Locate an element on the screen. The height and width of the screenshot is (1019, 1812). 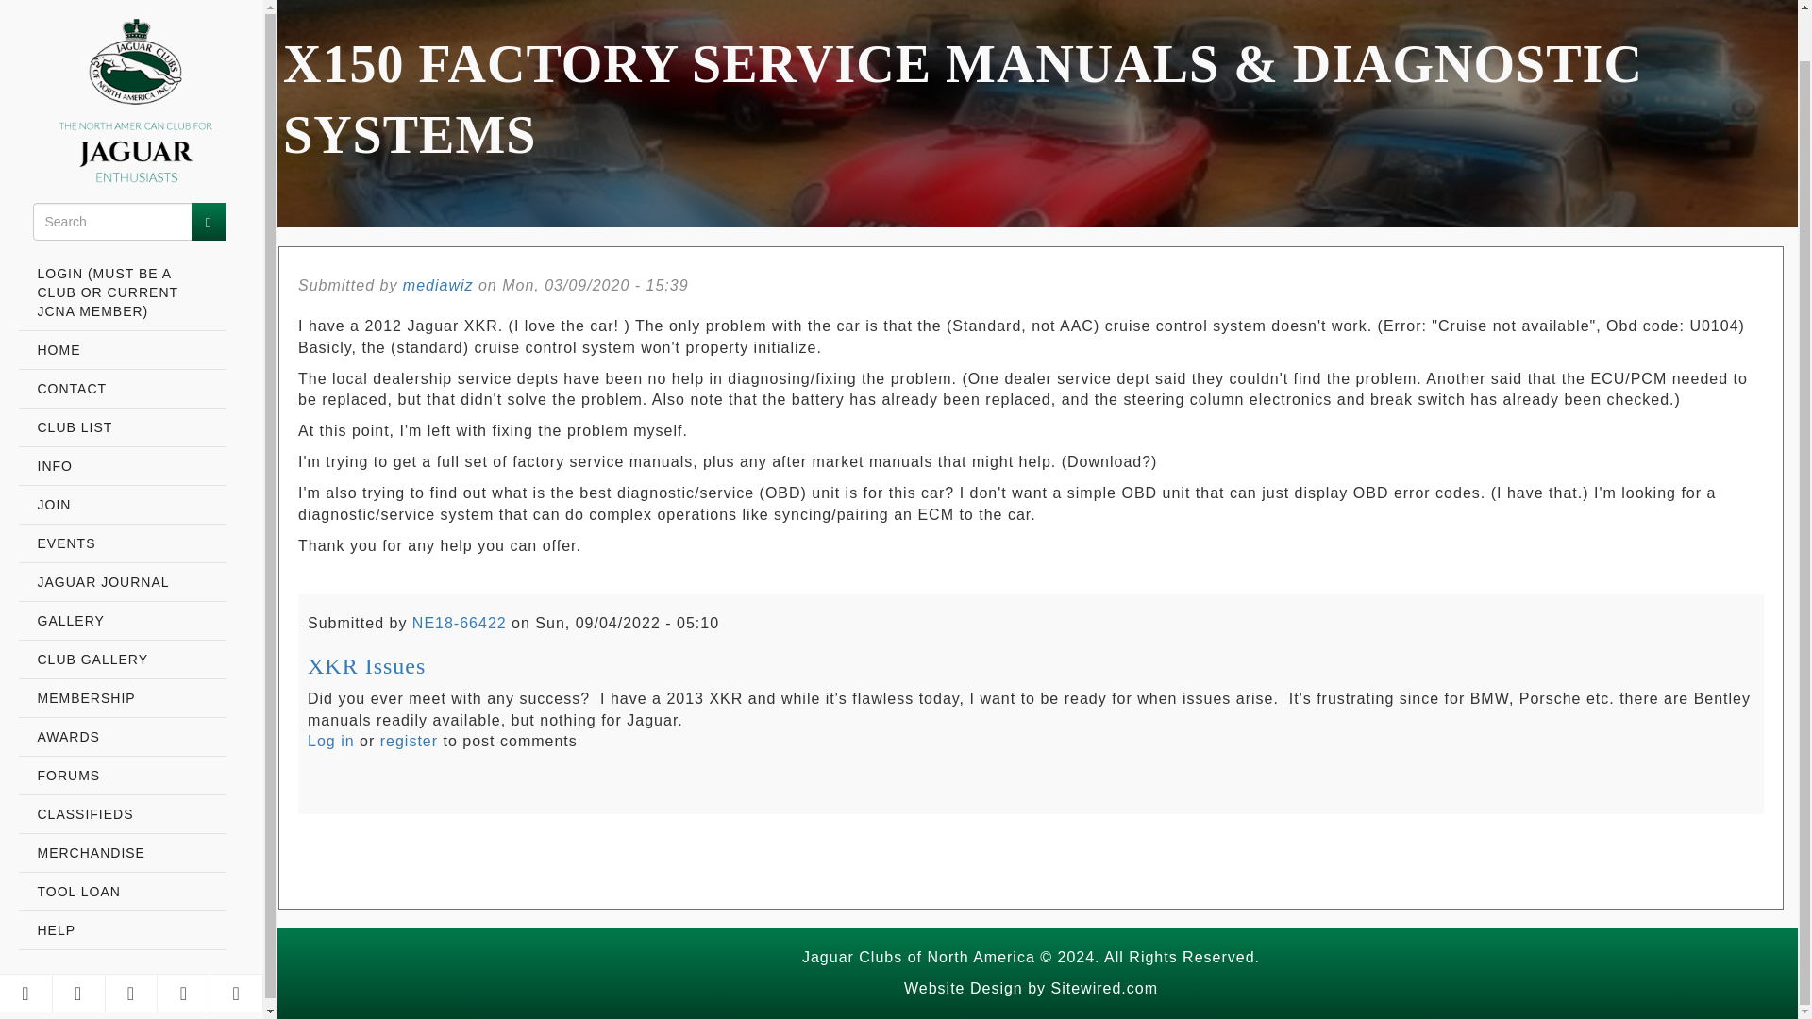
AWARDS is located at coordinates (123, 687).